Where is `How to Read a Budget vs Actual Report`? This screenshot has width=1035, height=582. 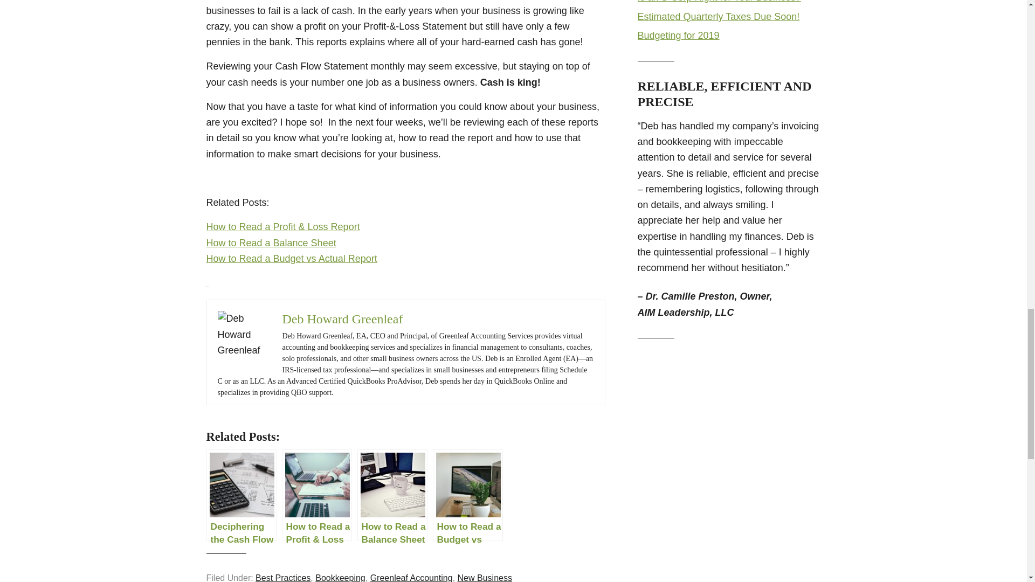
How to Read a Budget vs Actual Report is located at coordinates (291, 259).